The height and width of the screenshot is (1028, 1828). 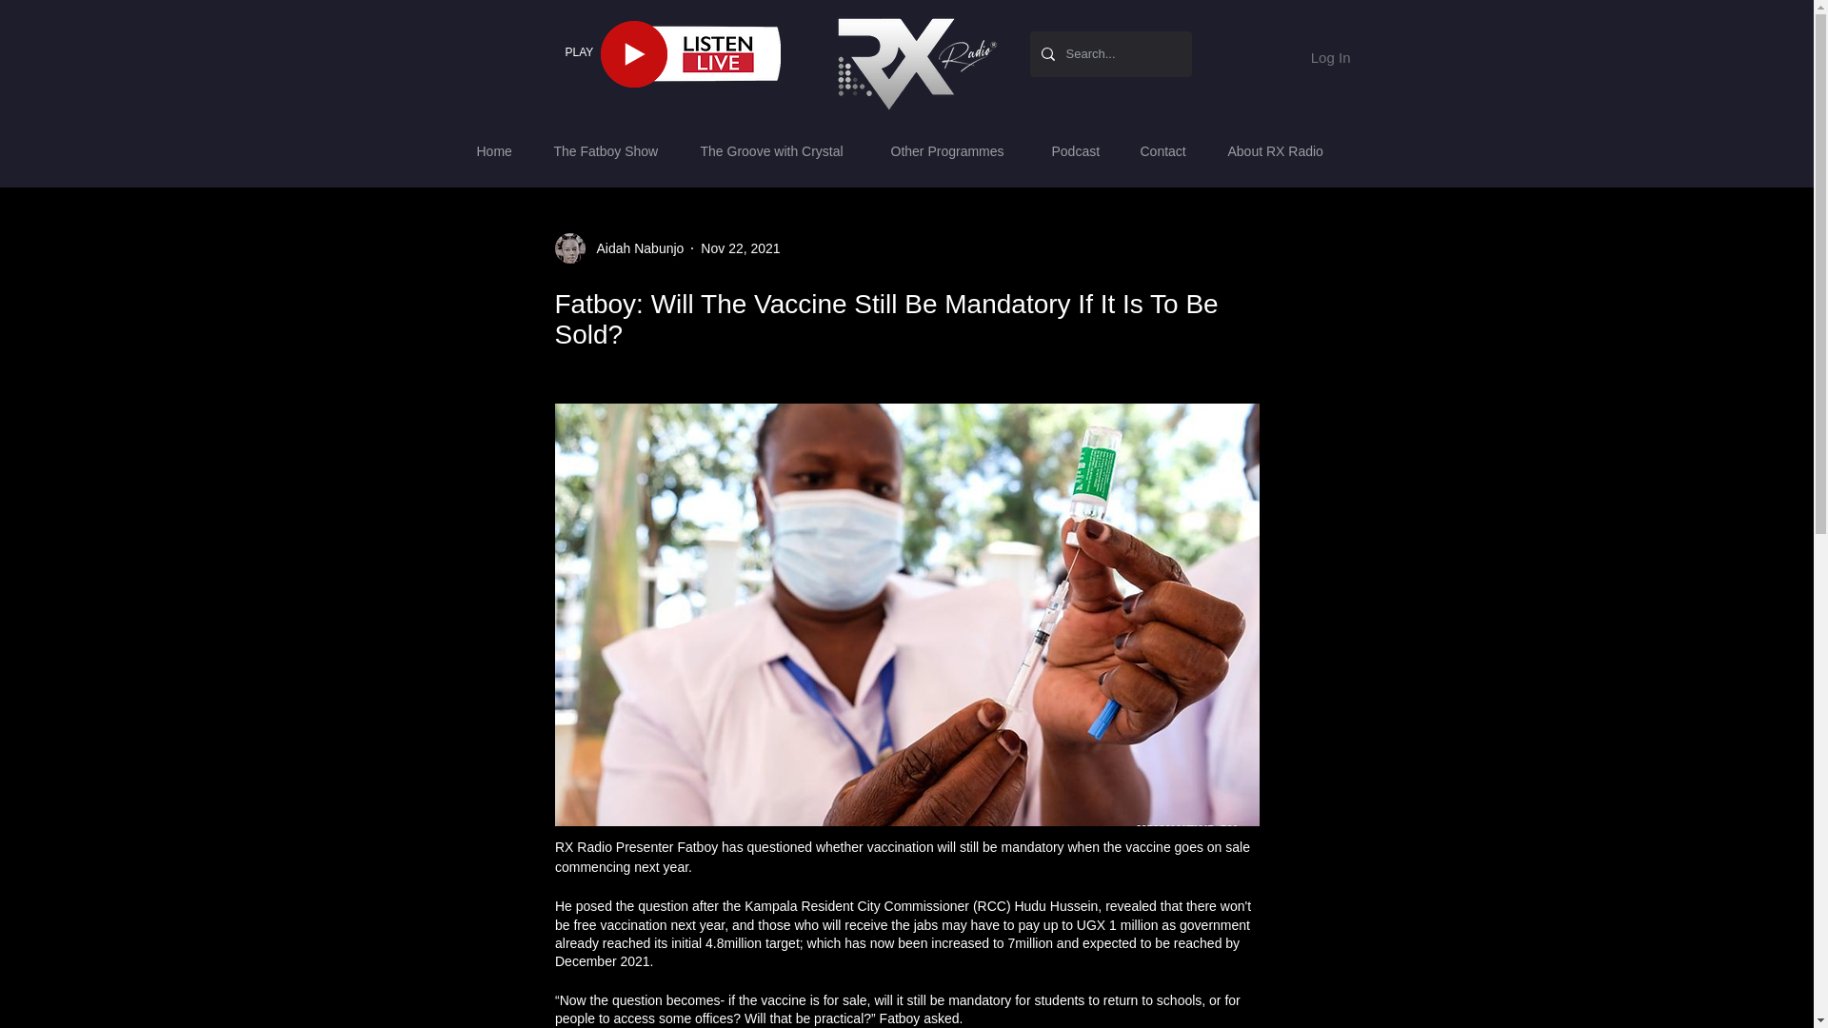 What do you see at coordinates (612, 150) in the screenshot?
I see `The Fatboy Show` at bounding box center [612, 150].